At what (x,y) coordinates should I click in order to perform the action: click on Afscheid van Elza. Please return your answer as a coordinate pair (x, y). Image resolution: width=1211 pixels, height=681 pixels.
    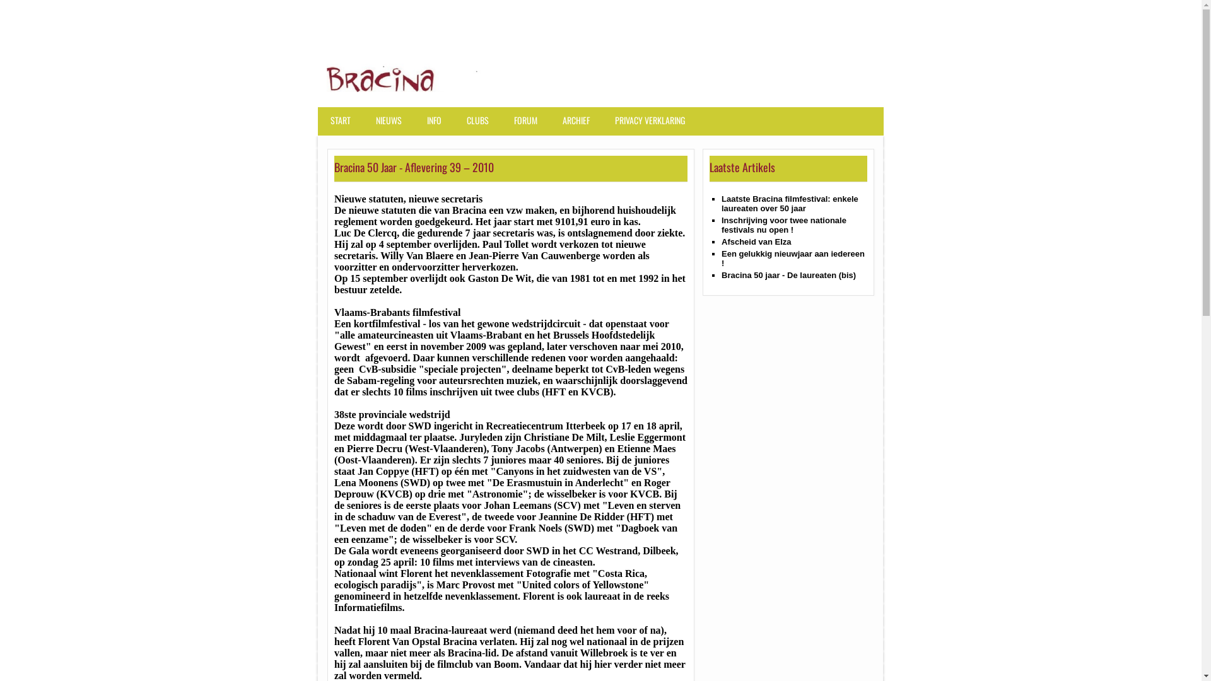
    Looking at the image, I should click on (757, 242).